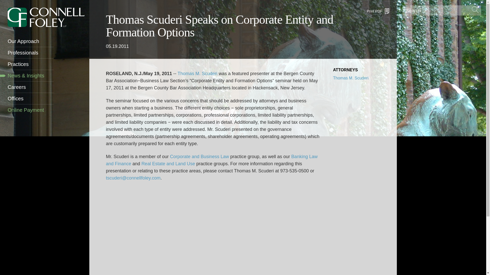 This screenshot has height=275, width=490. I want to click on Real Estate and Land Use, so click(168, 163).